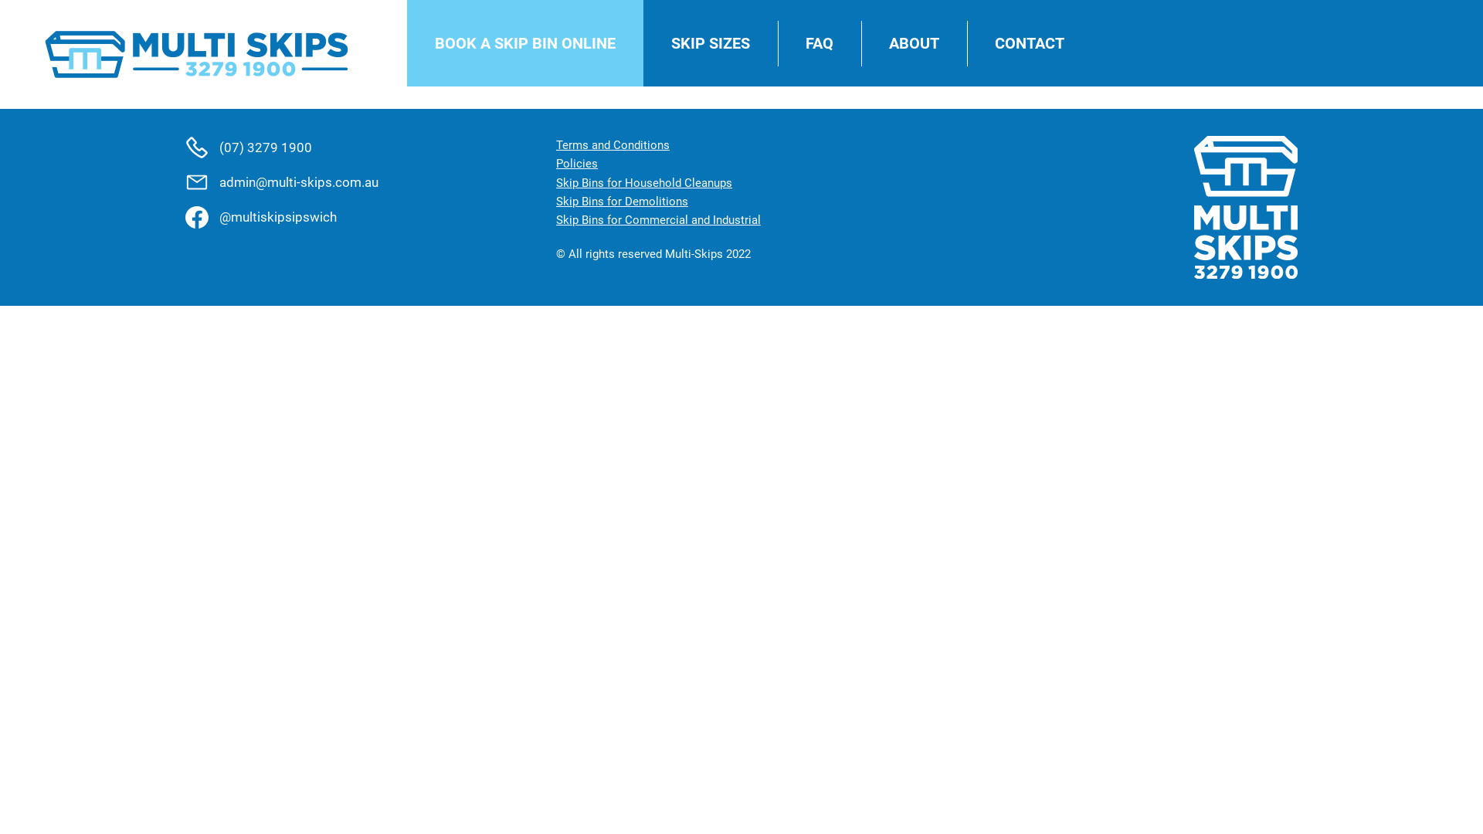 The image size is (1483, 834). What do you see at coordinates (577, 164) in the screenshot?
I see `Policies` at bounding box center [577, 164].